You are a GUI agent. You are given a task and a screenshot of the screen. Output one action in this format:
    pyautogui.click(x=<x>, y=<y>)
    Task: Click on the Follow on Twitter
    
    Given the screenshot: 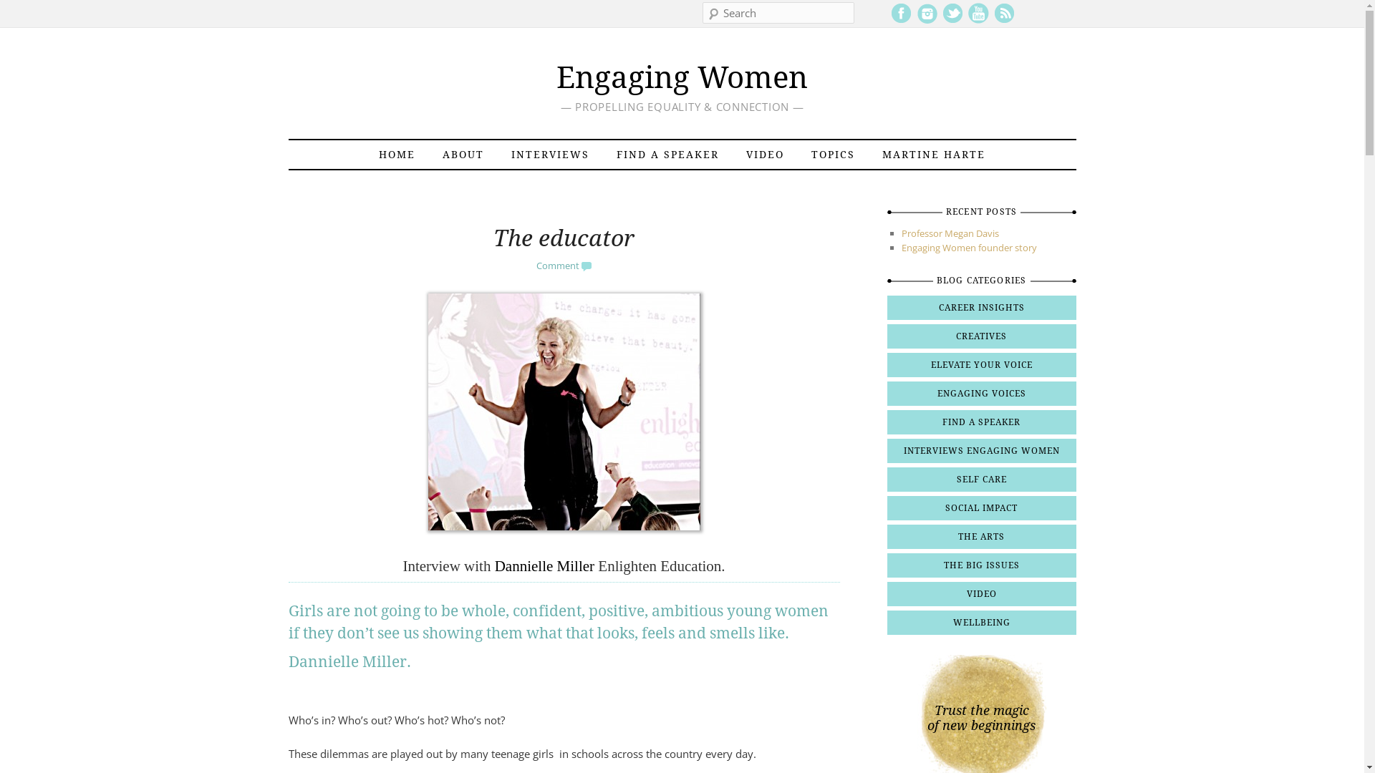 What is the action you would take?
    pyautogui.click(x=952, y=21)
    